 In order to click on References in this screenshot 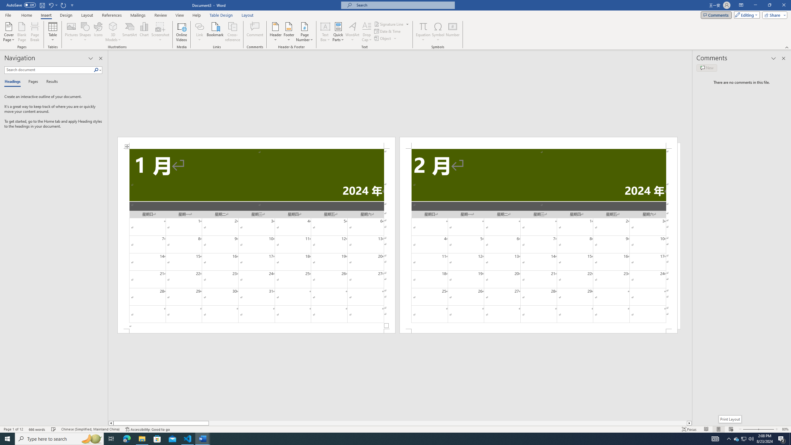, I will do `click(112, 15)`.